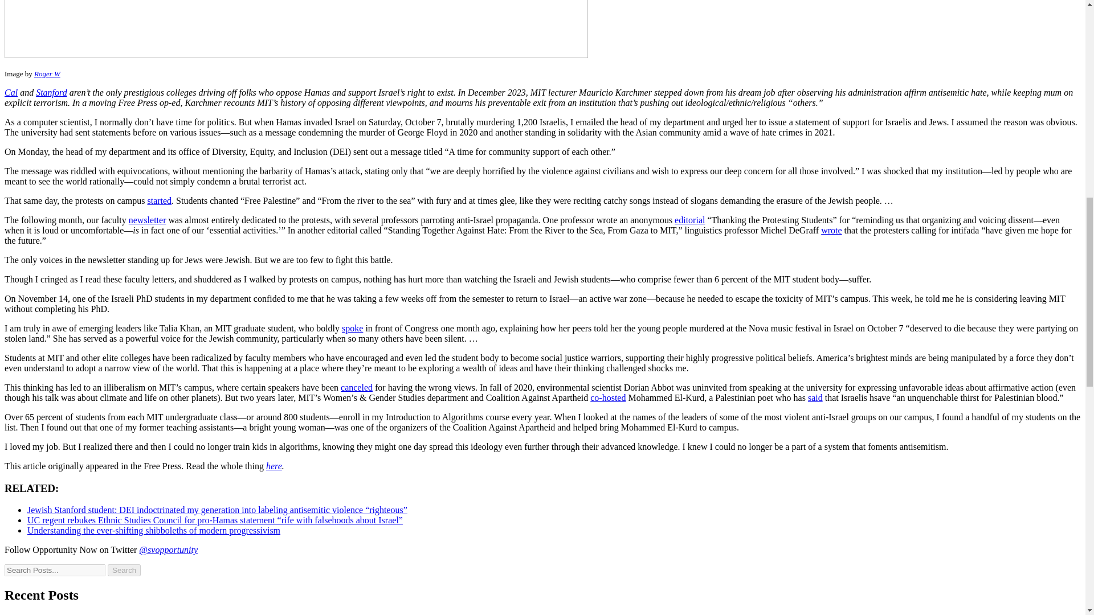 This screenshot has width=1094, height=615. I want to click on wrote, so click(831, 230).